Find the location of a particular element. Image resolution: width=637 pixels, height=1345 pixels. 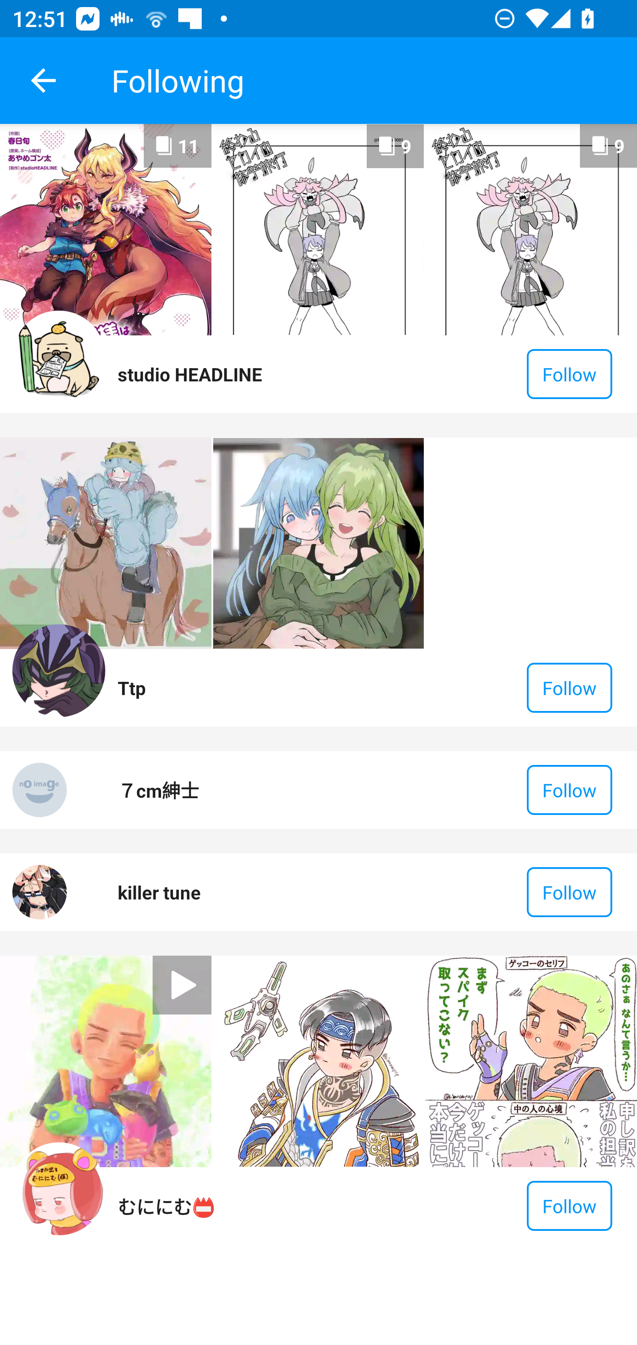

Follow is located at coordinates (569, 374).